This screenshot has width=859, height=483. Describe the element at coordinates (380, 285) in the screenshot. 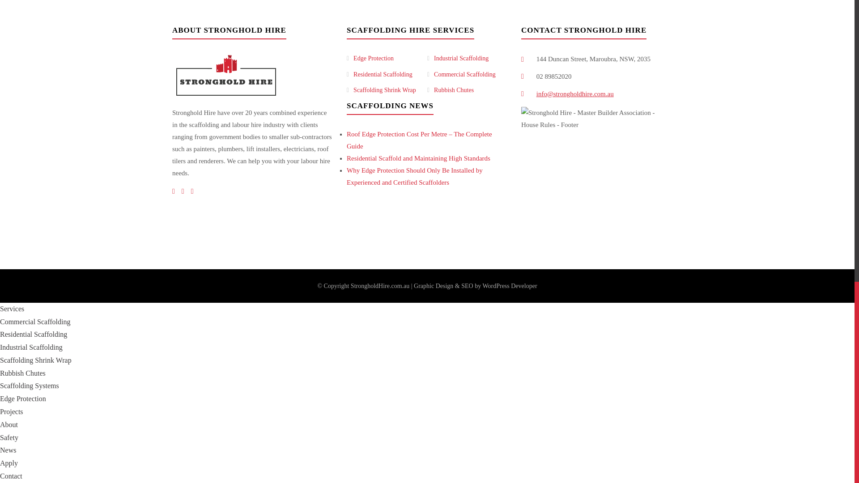

I see `StrongholdHire.com.au` at that location.